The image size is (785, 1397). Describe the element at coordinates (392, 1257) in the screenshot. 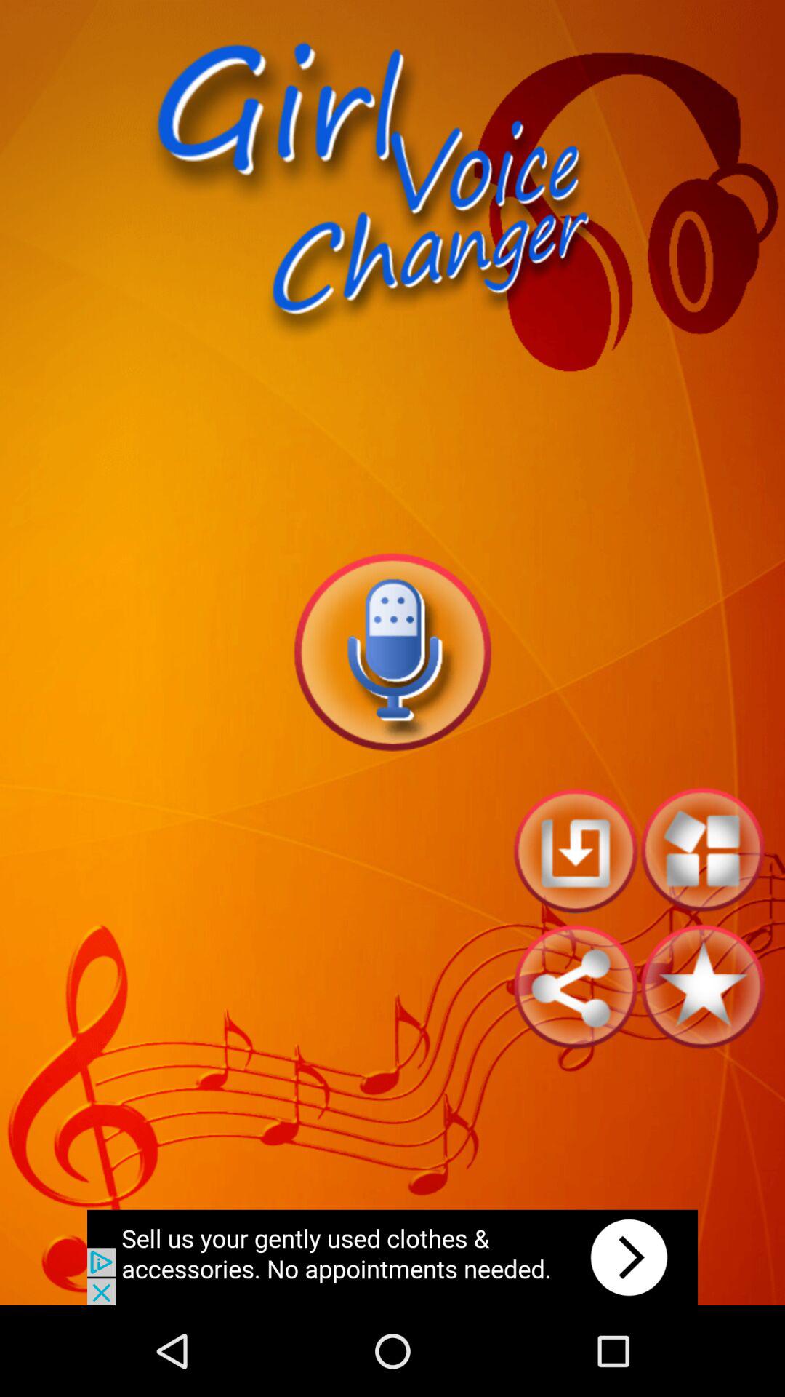

I see `select advertisement` at that location.